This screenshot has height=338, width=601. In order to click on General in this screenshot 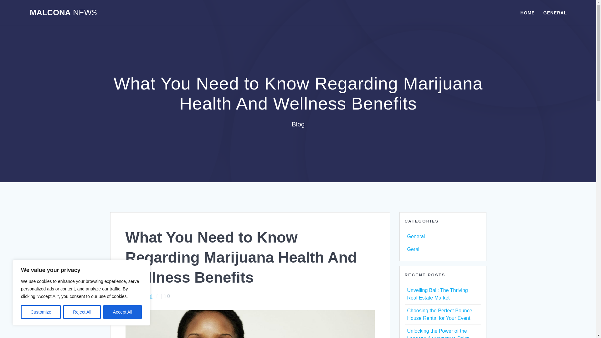, I will do `click(143, 296)`.